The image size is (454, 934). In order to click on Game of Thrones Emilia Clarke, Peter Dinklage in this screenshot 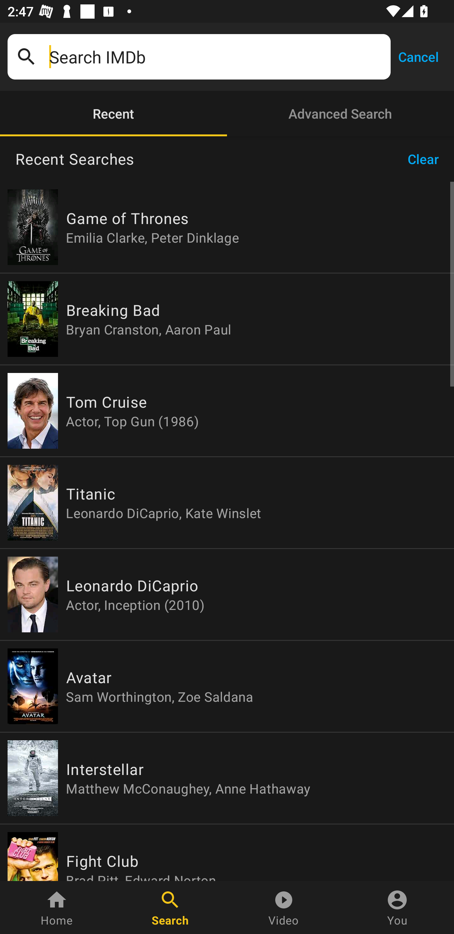, I will do `click(227, 227)`.